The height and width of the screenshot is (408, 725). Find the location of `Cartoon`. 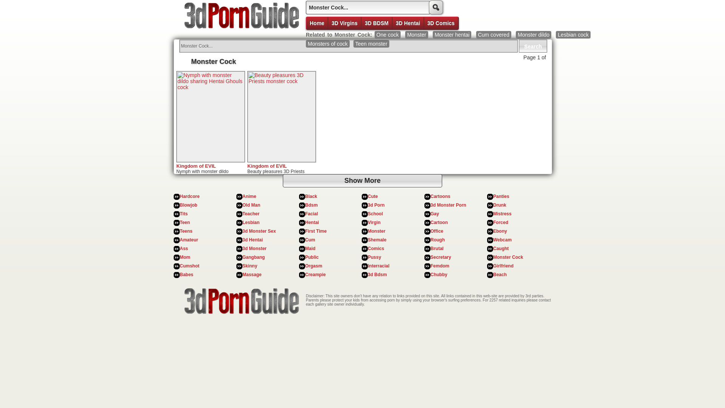

Cartoon is located at coordinates (439, 223).